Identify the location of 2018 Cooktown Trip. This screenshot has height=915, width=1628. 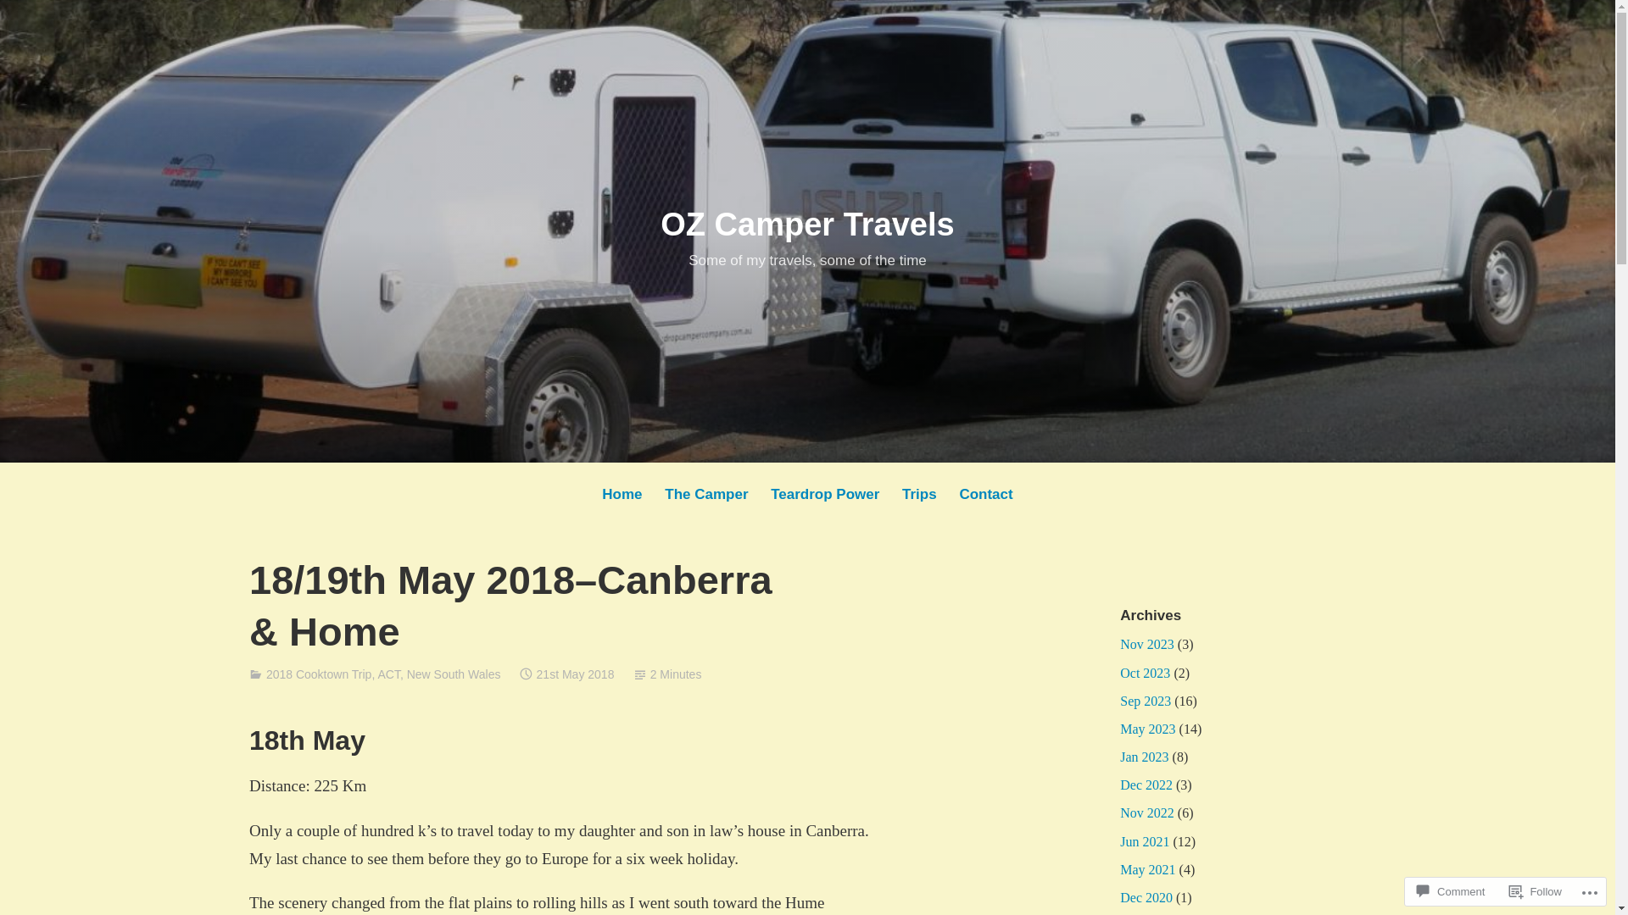
(319, 674).